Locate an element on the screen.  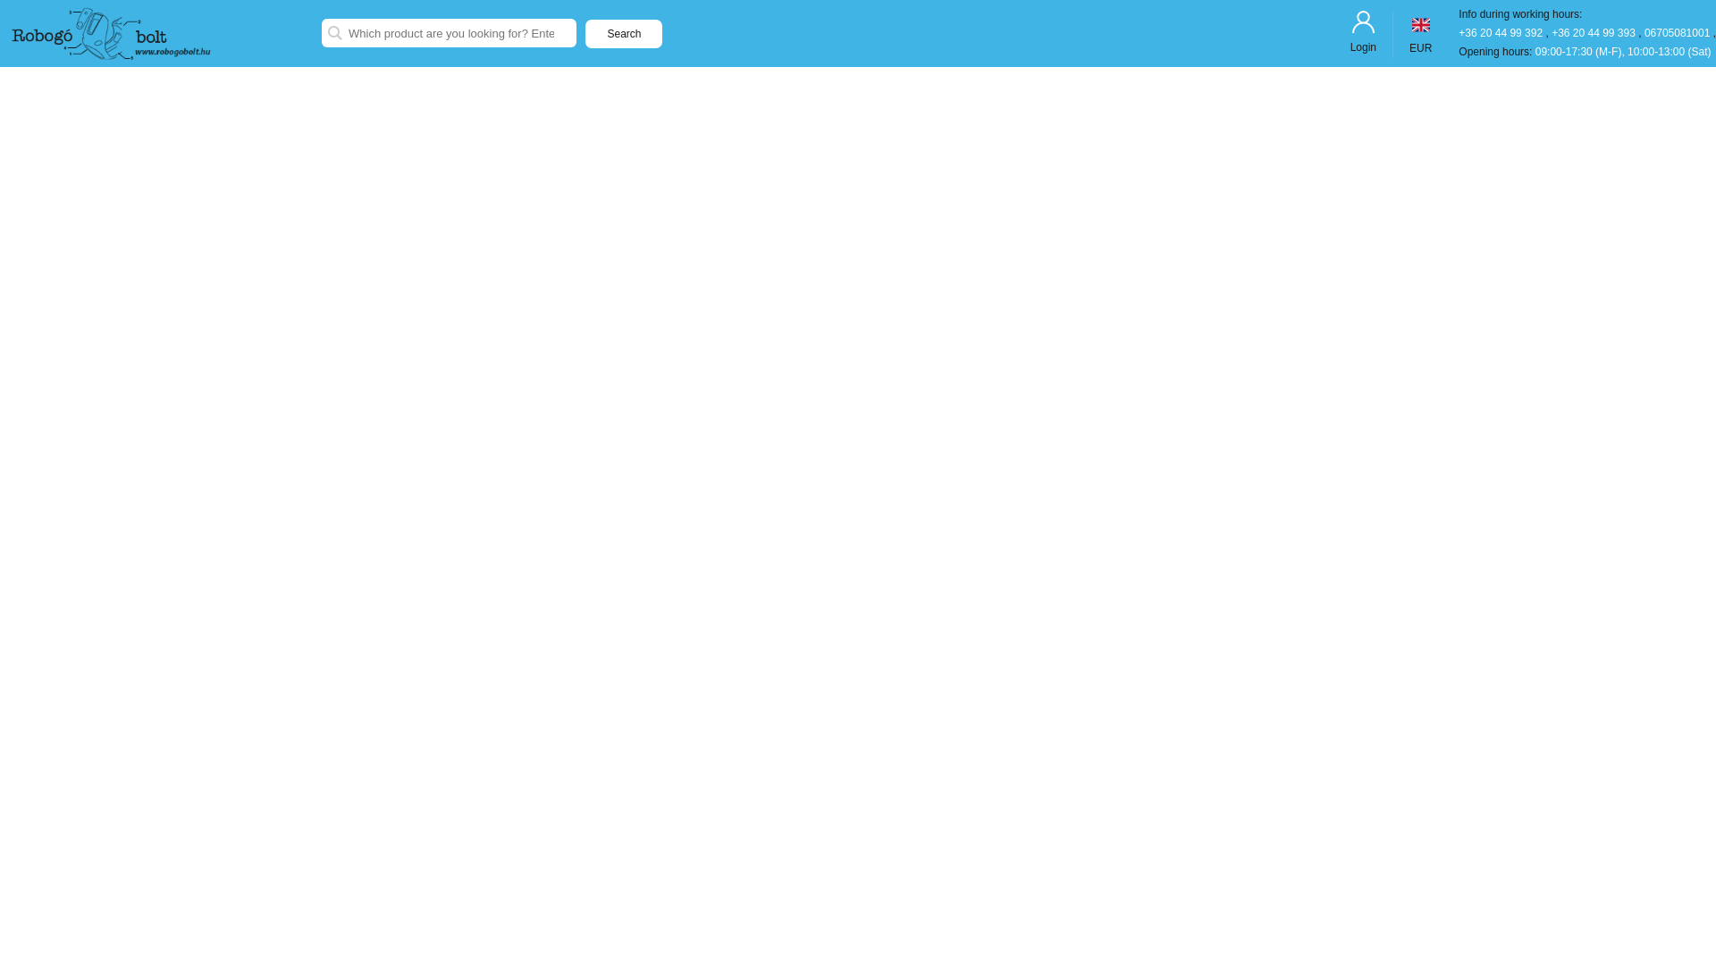
Robogobolt is located at coordinates (161, 34).